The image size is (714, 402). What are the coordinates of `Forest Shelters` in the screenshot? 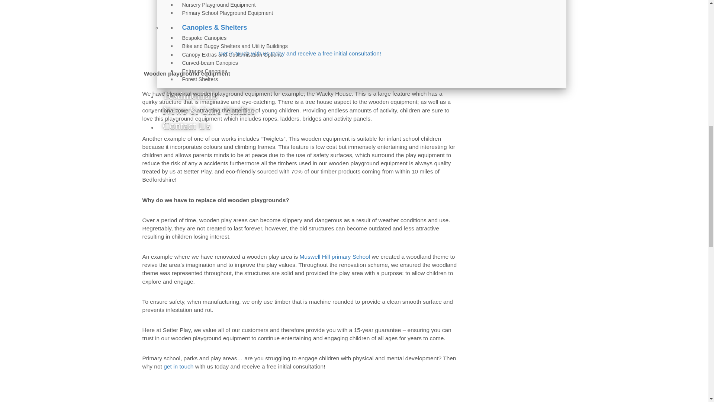 It's located at (200, 79).